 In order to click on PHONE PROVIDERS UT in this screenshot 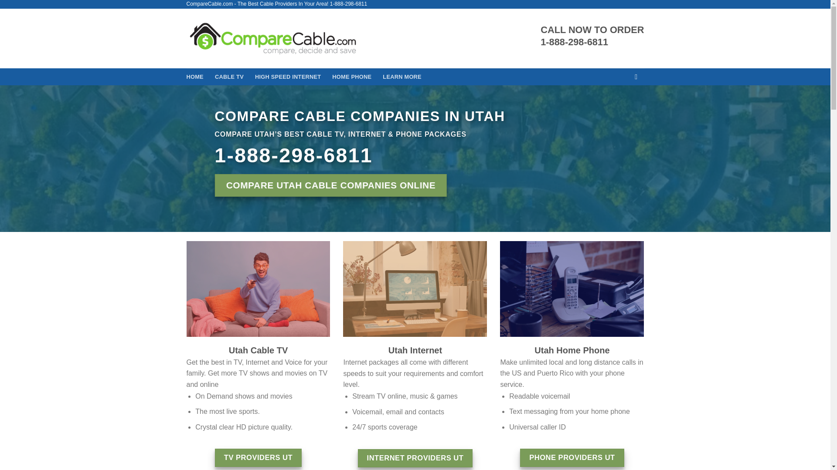, I will do `click(572, 458)`.